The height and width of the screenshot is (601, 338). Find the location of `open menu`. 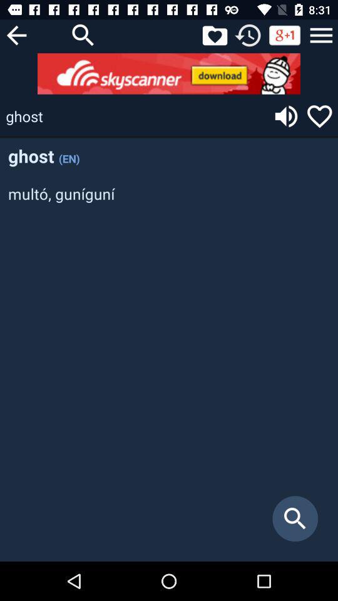

open menu is located at coordinates (321, 35).